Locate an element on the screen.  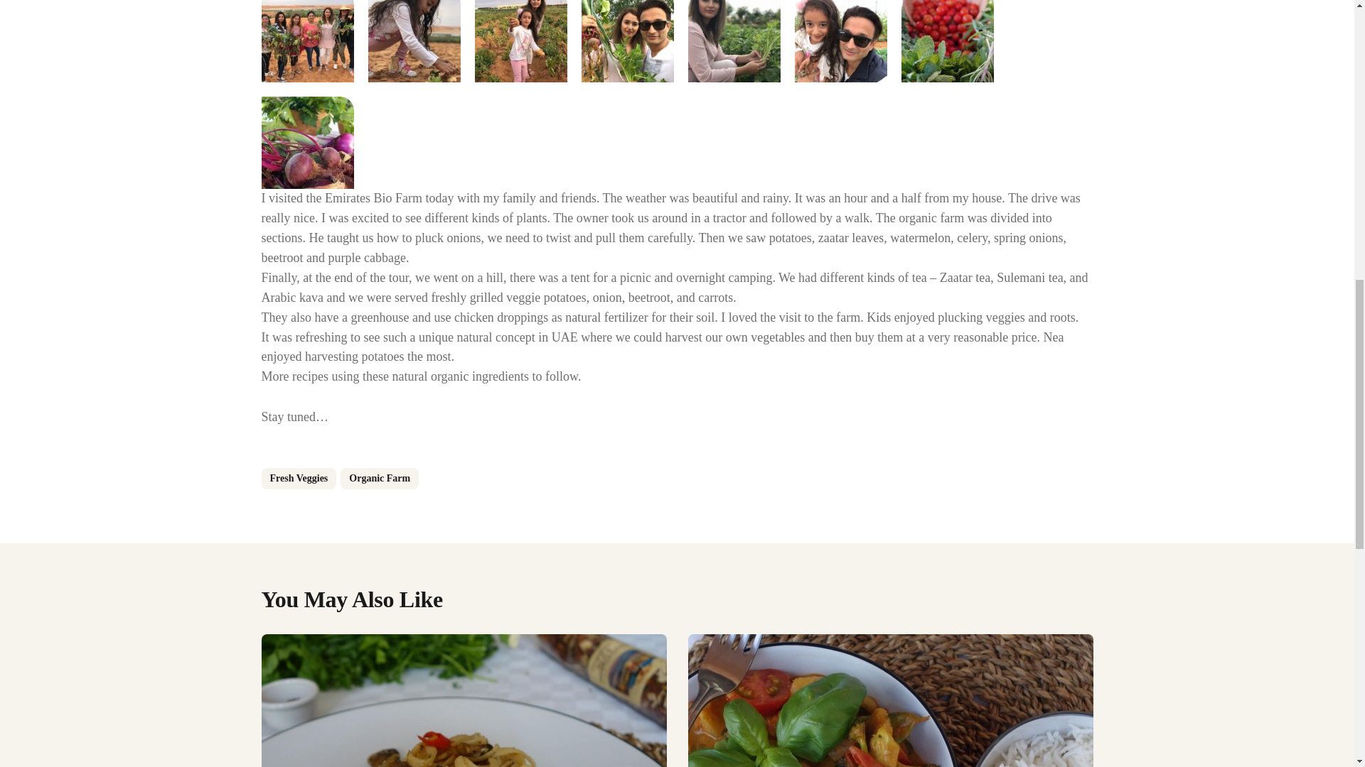
Emirates Bio Farm is located at coordinates (521, 41).